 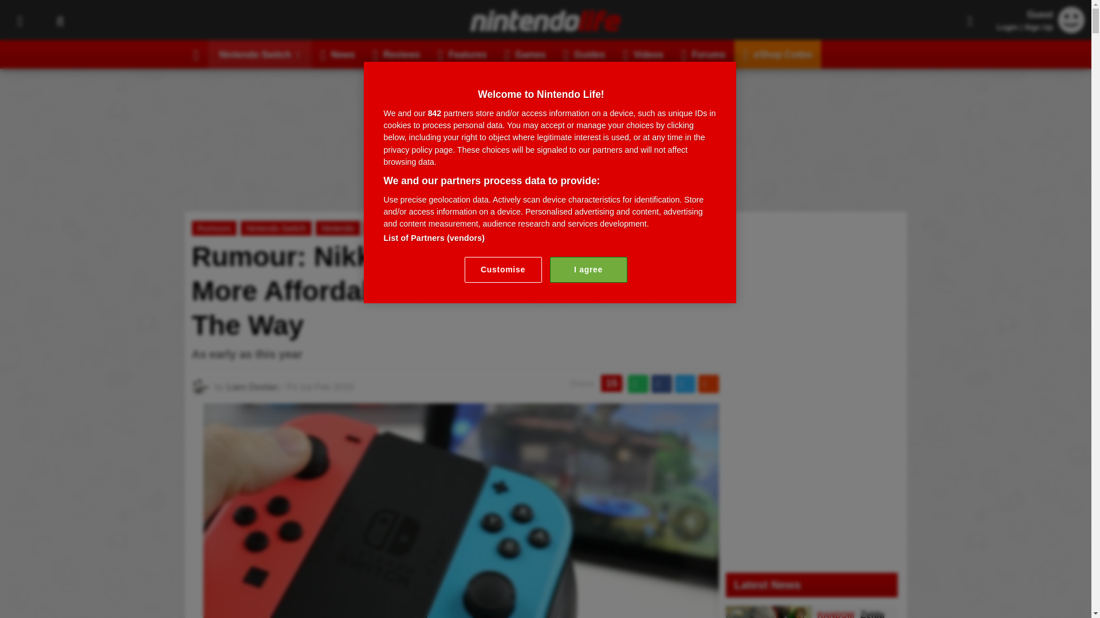 I want to click on Guides, so click(x=585, y=54).